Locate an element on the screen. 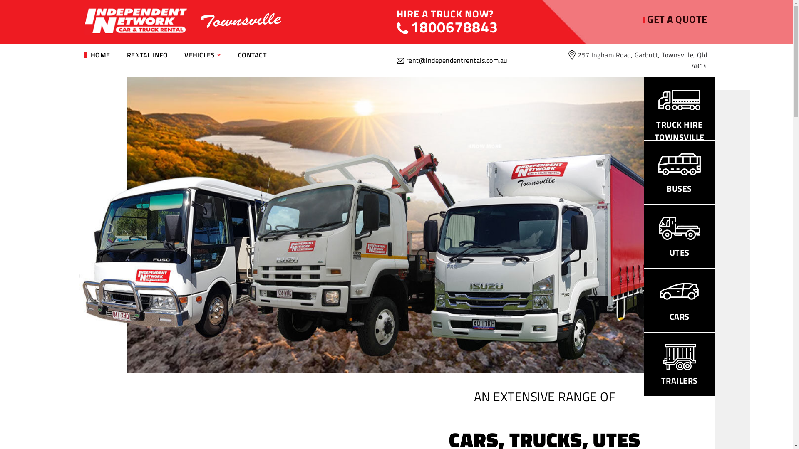 Image resolution: width=799 pixels, height=449 pixels. VEHICLES is located at coordinates (203, 55).